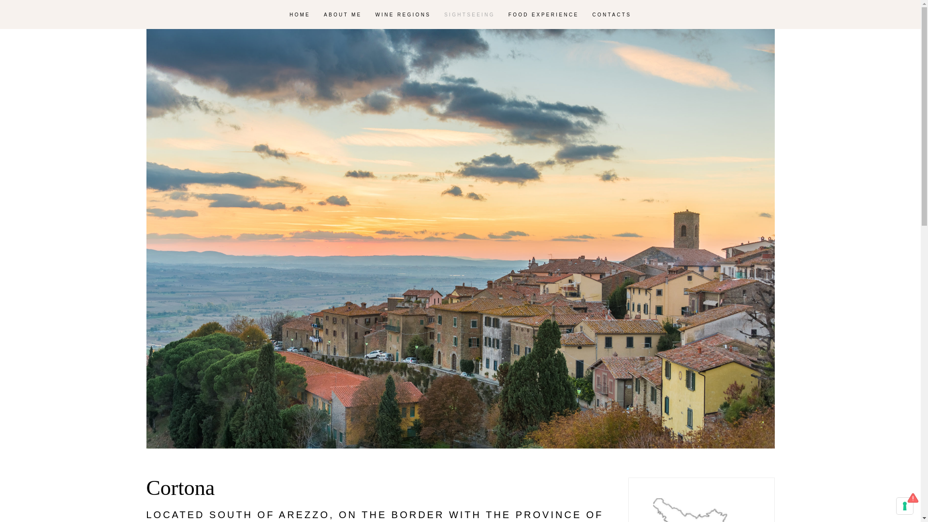 Image resolution: width=928 pixels, height=522 pixels. Describe the element at coordinates (469, 14) in the screenshot. I see `SIGHTSEEING` at that location.